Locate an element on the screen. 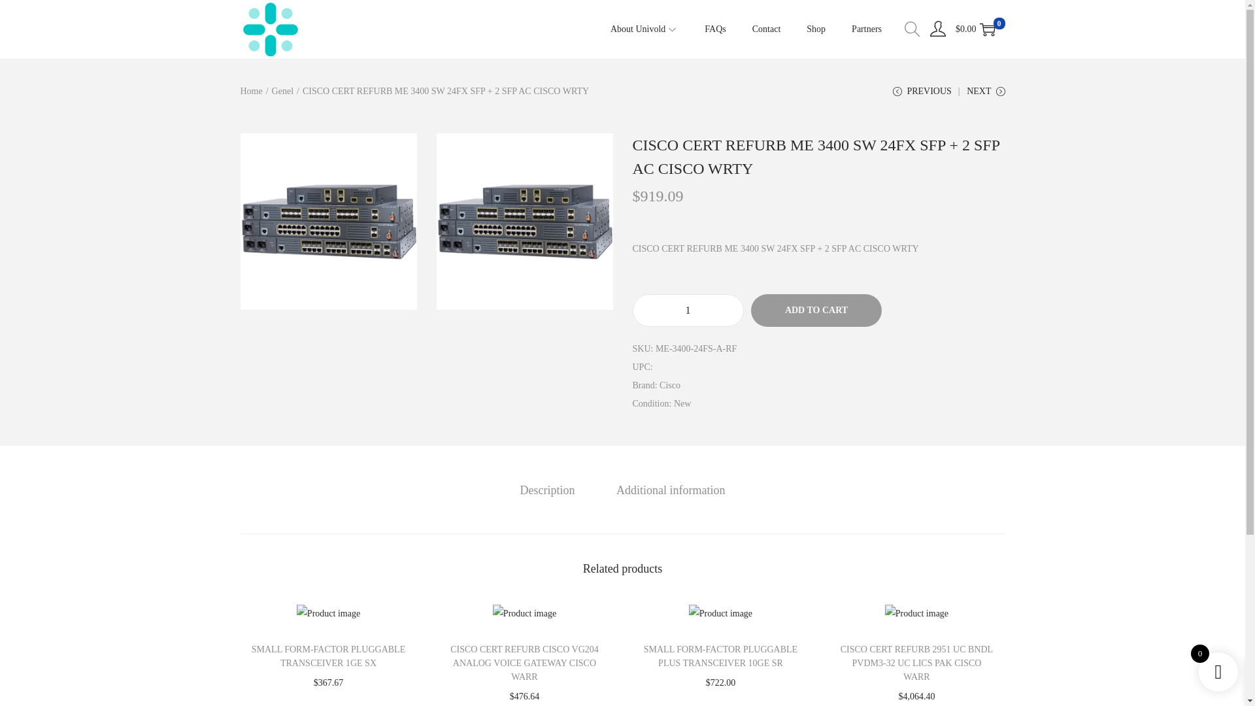  0 is located at coordinates (987, 29).